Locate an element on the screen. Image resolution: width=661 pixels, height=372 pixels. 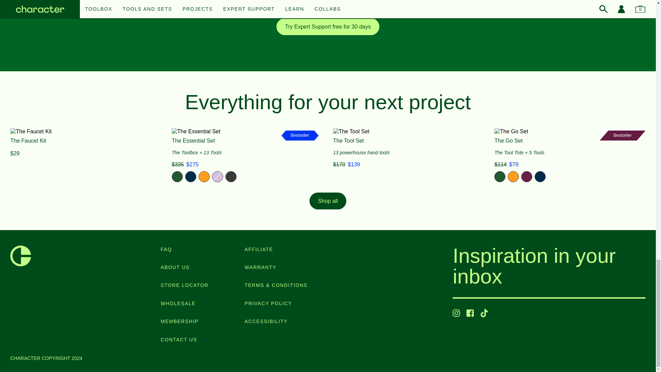
Character Logo - Icon is located at coordinates (21, 256).